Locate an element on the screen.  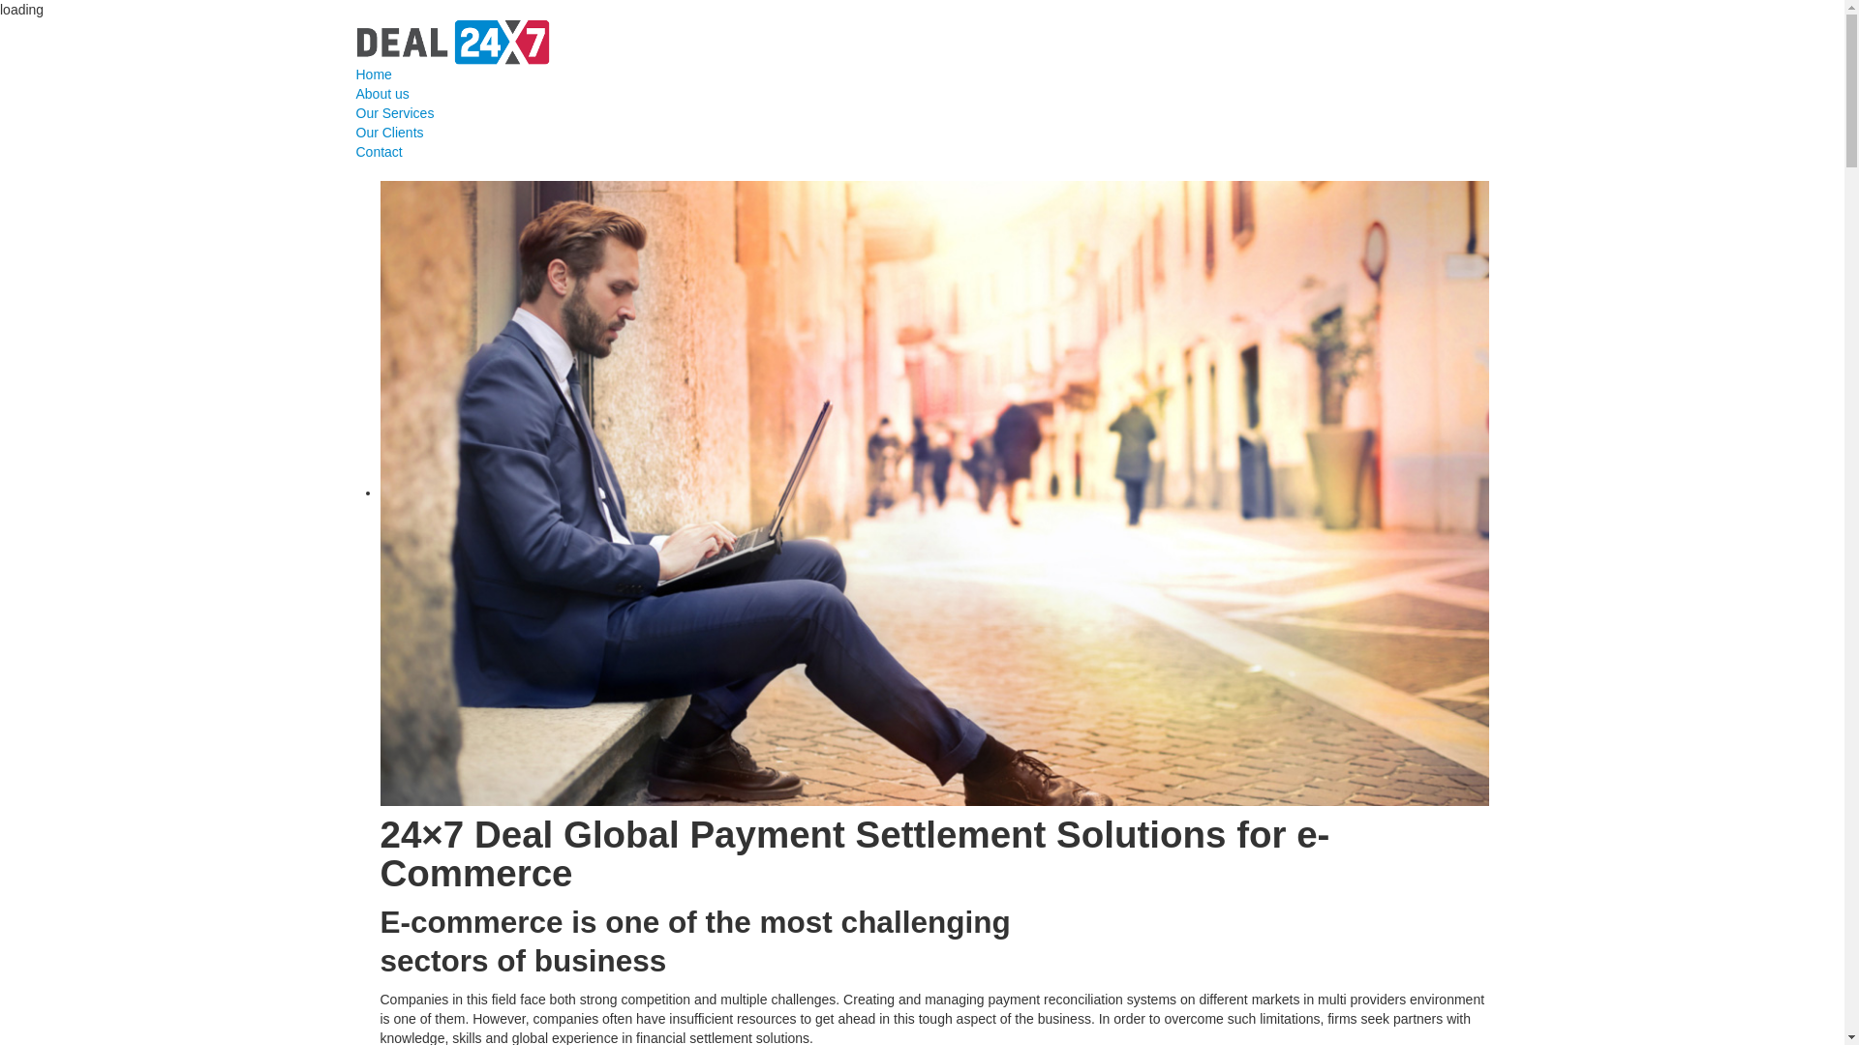
Our Services is located at coordinates (923, 113).